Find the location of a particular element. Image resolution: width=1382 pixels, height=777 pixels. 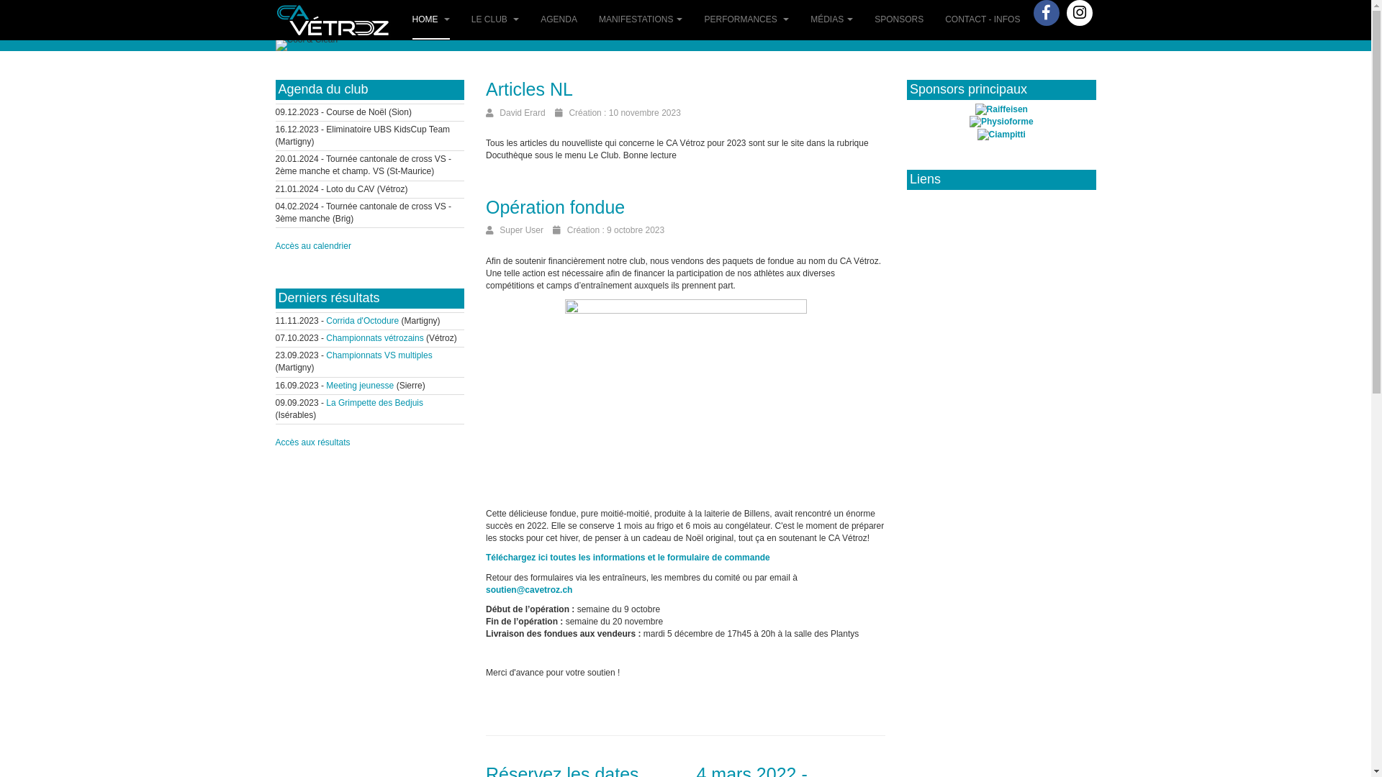

CONTACT - INFOS is located at coordinates (983, 20).